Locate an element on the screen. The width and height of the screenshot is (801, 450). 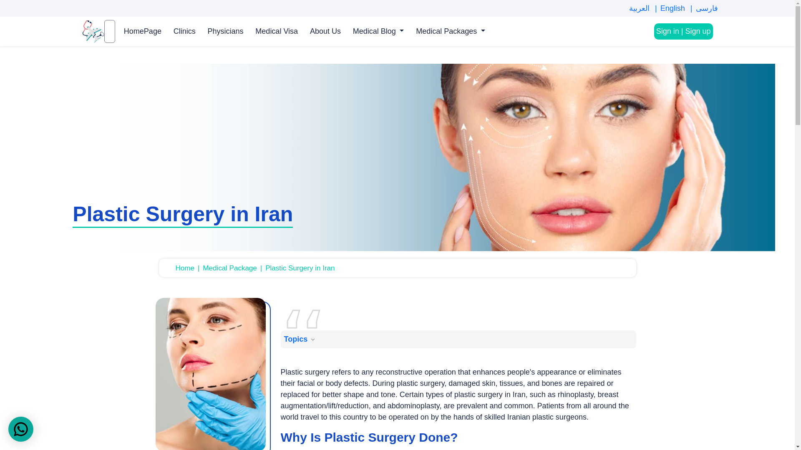
Medical Visa is located at coordinates (276, 31).